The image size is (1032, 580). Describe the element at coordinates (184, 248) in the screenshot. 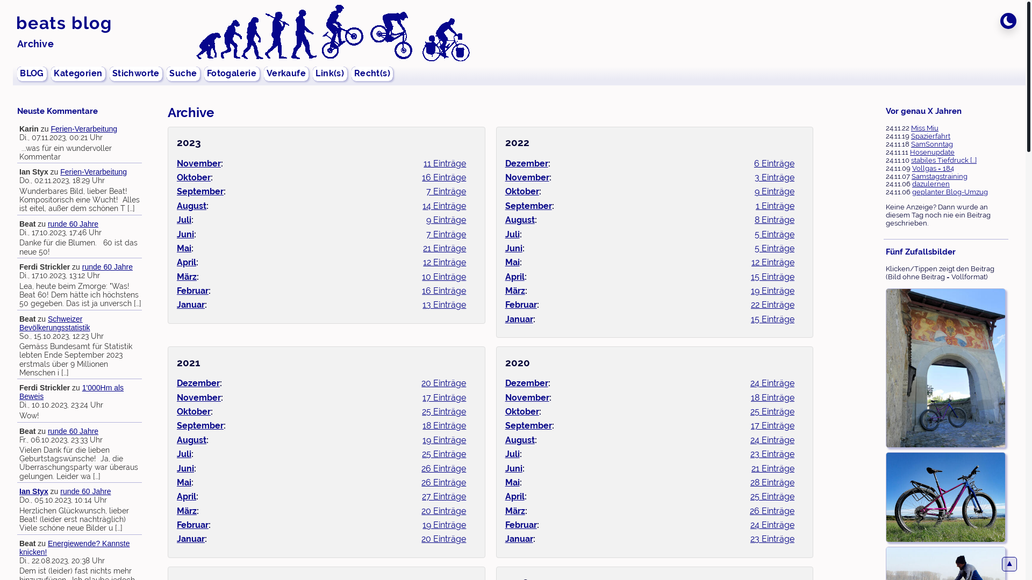

I see `Mai` at that location.